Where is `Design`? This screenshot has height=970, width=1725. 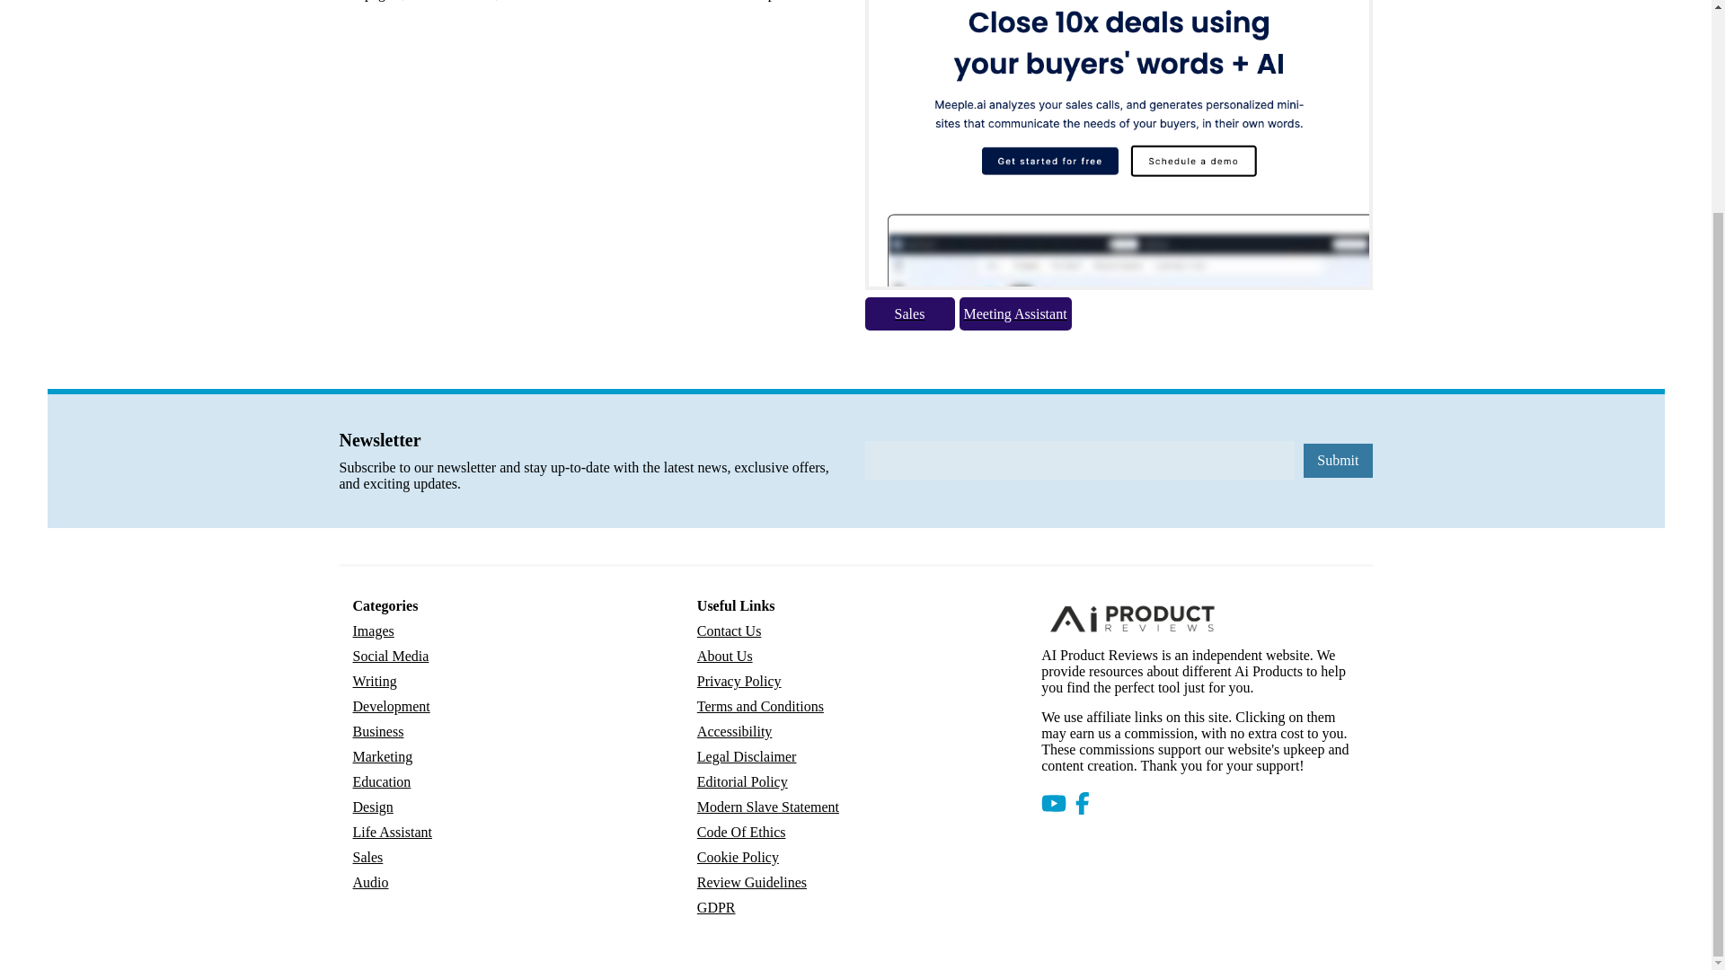
Design is located at coordinates (372, 807).